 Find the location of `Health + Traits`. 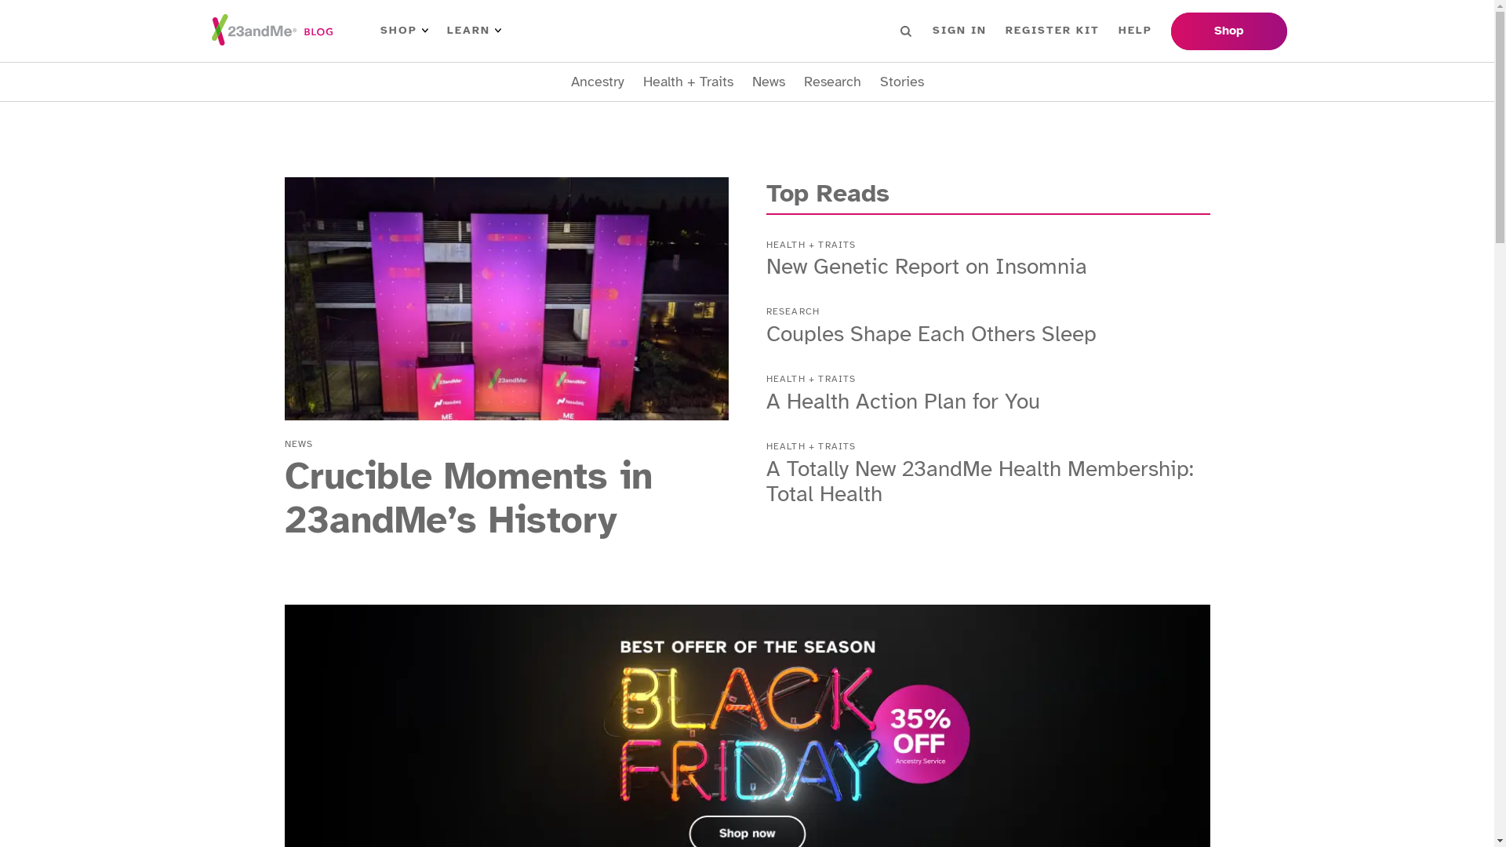

Health + Traits is located at coordinates (689, 82).